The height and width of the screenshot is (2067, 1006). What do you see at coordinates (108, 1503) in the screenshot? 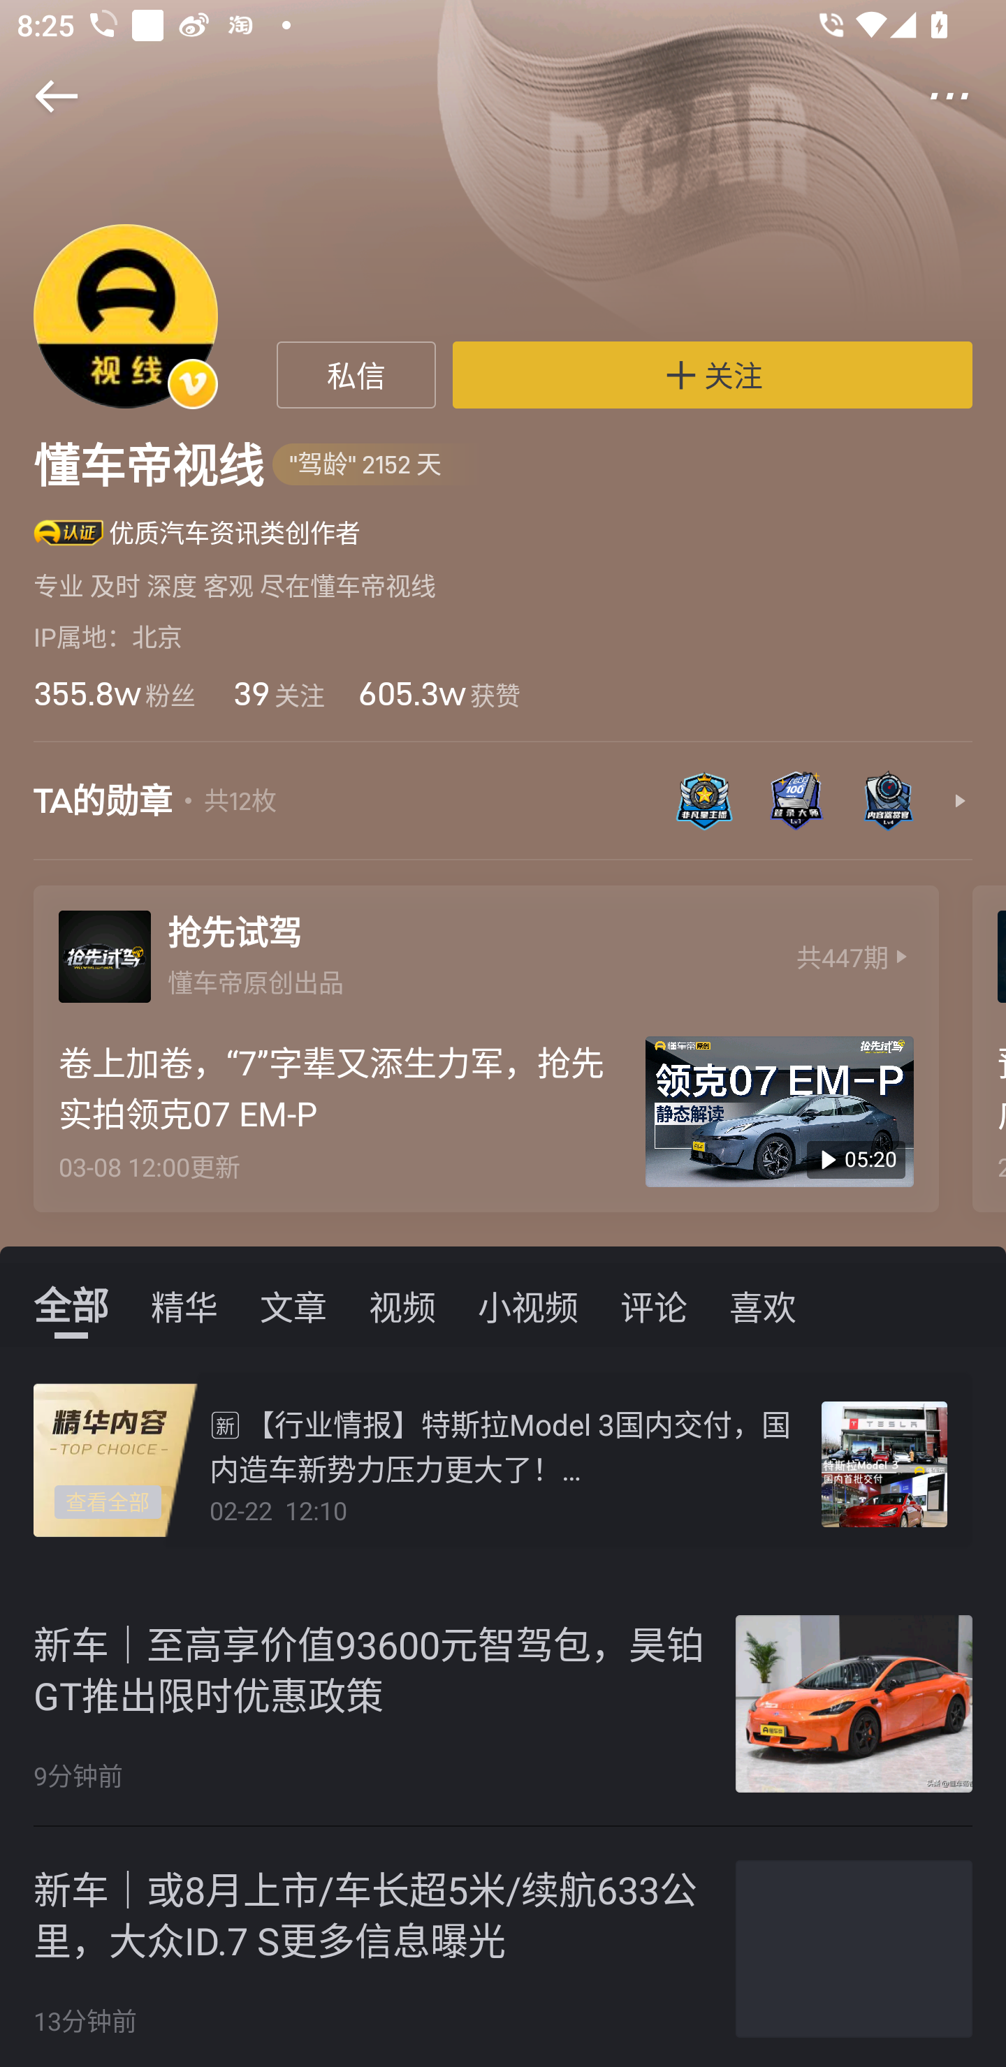
I see `查看全部` at bounding box center [108, 1503].